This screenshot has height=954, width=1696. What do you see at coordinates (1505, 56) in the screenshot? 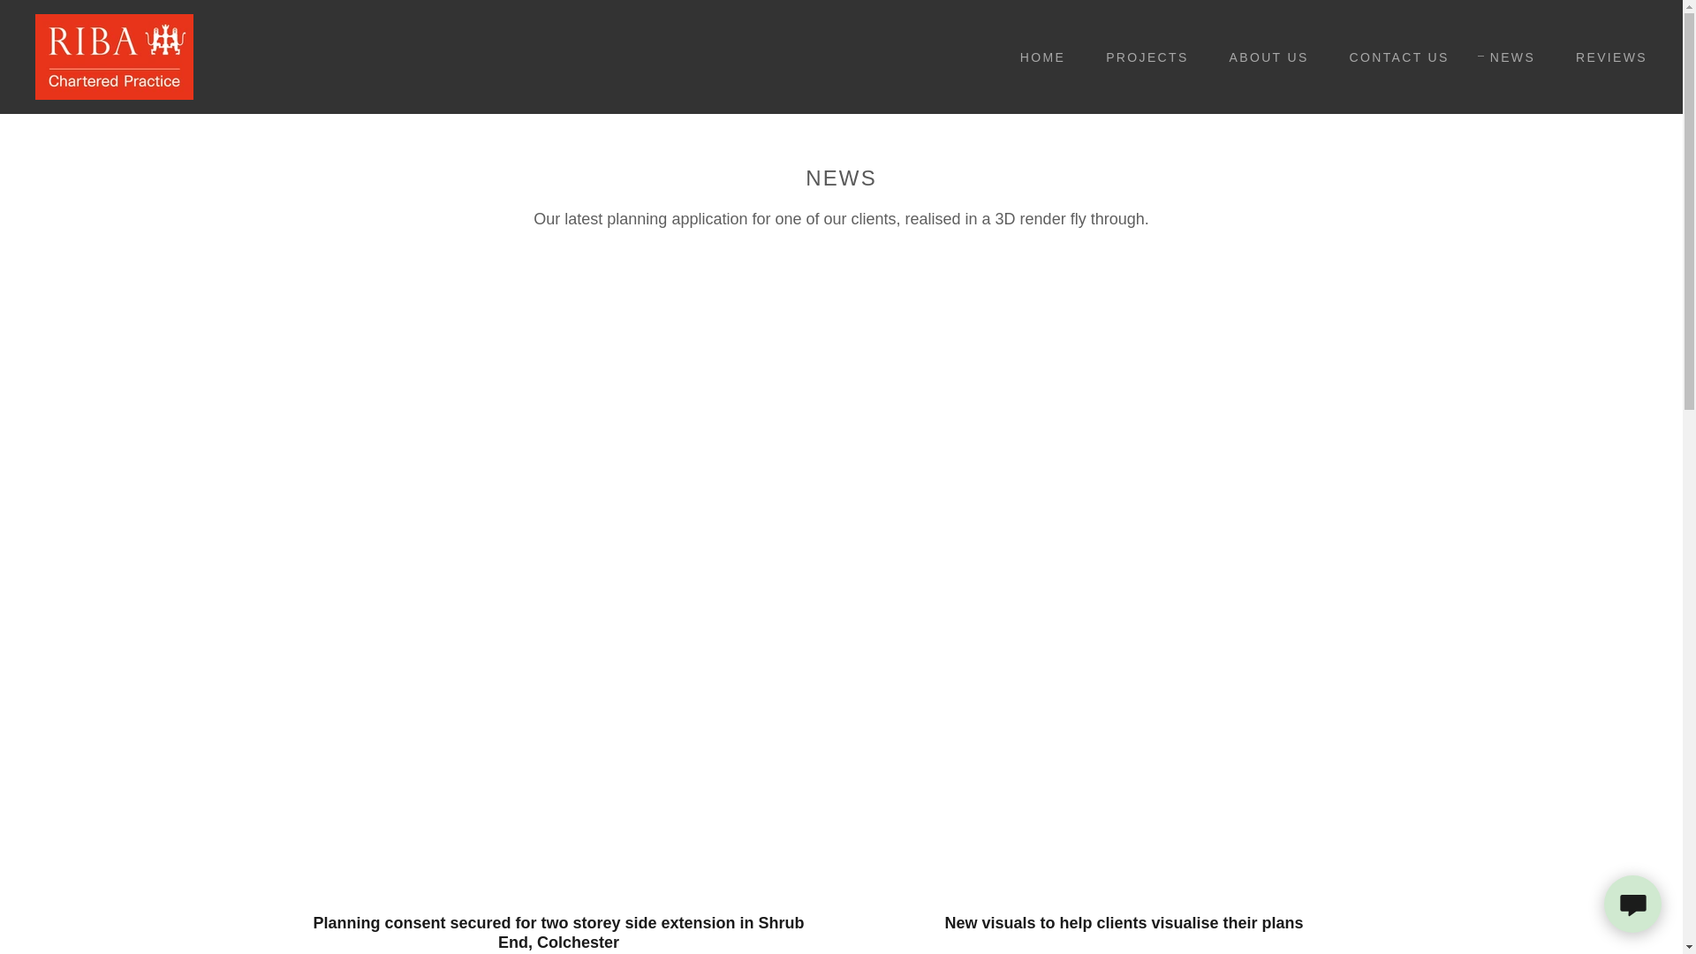
I see `NEWS` at bounding box center [1505, 56].